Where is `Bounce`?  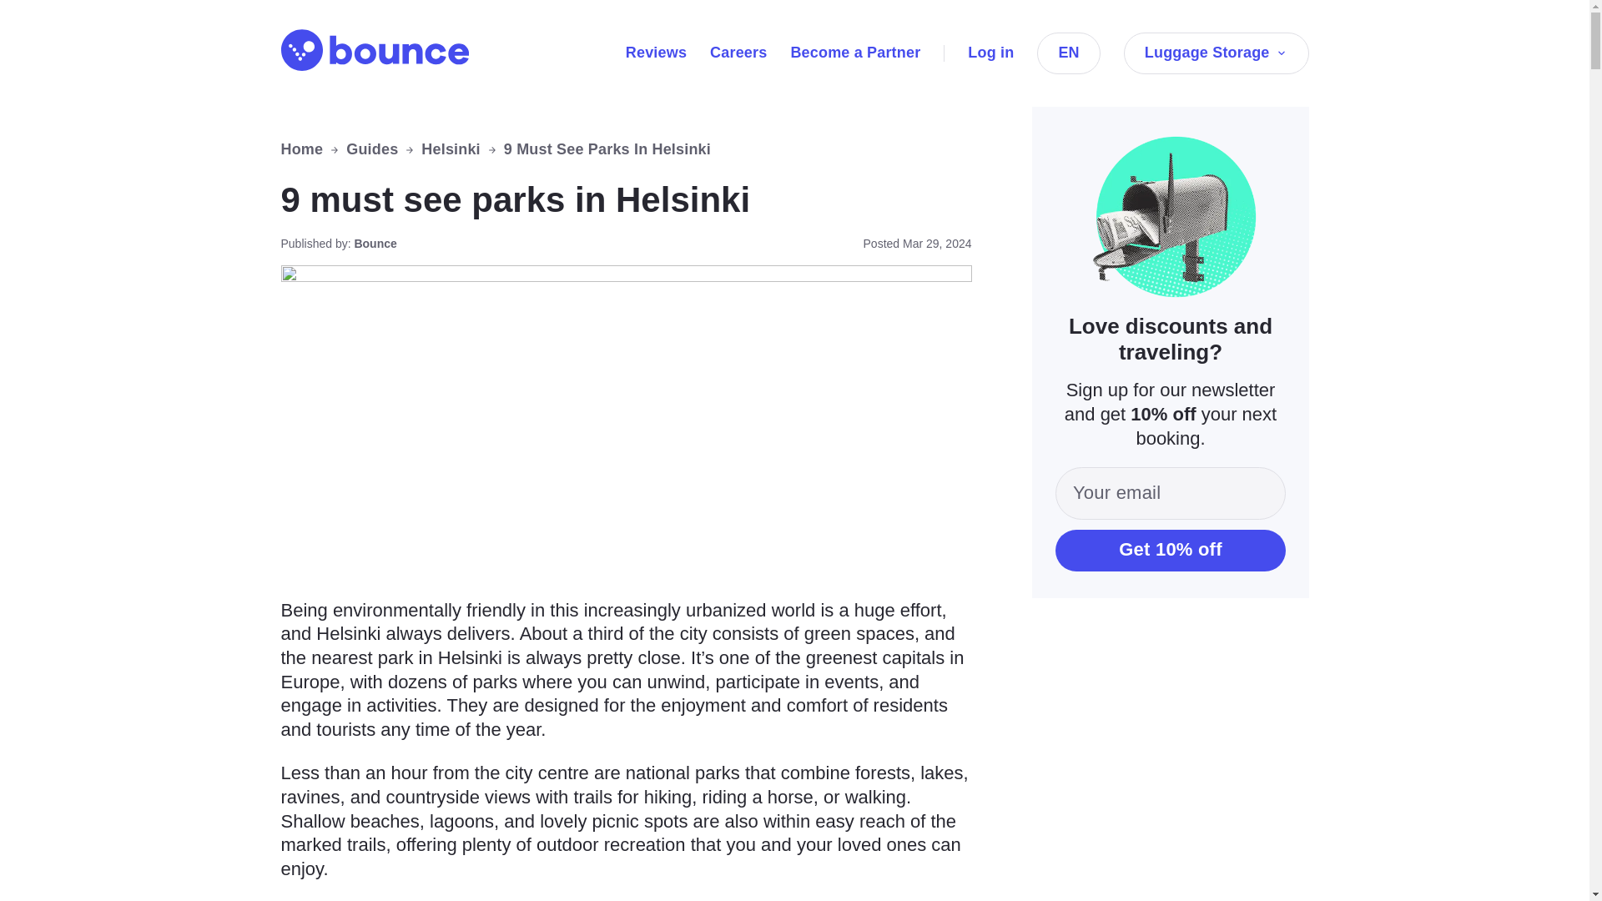 Bounce is located at coordinates (374, 50).